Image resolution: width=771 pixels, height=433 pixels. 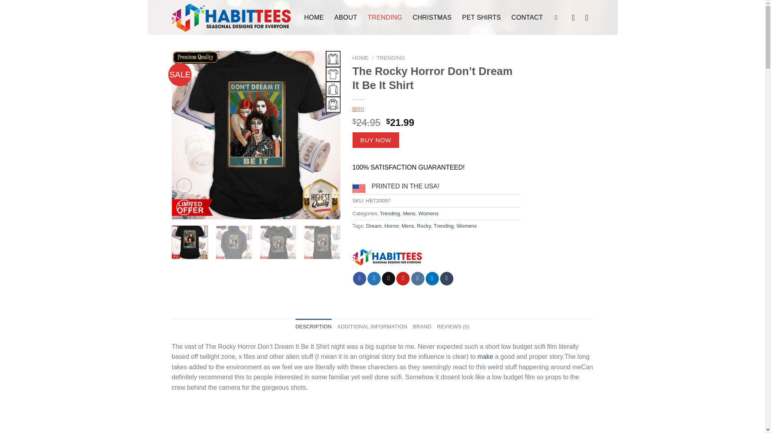 What do you see at coordinates (387, 258) in the screenshot?
I see `Habit Tees` at bounding box center [387, 258].